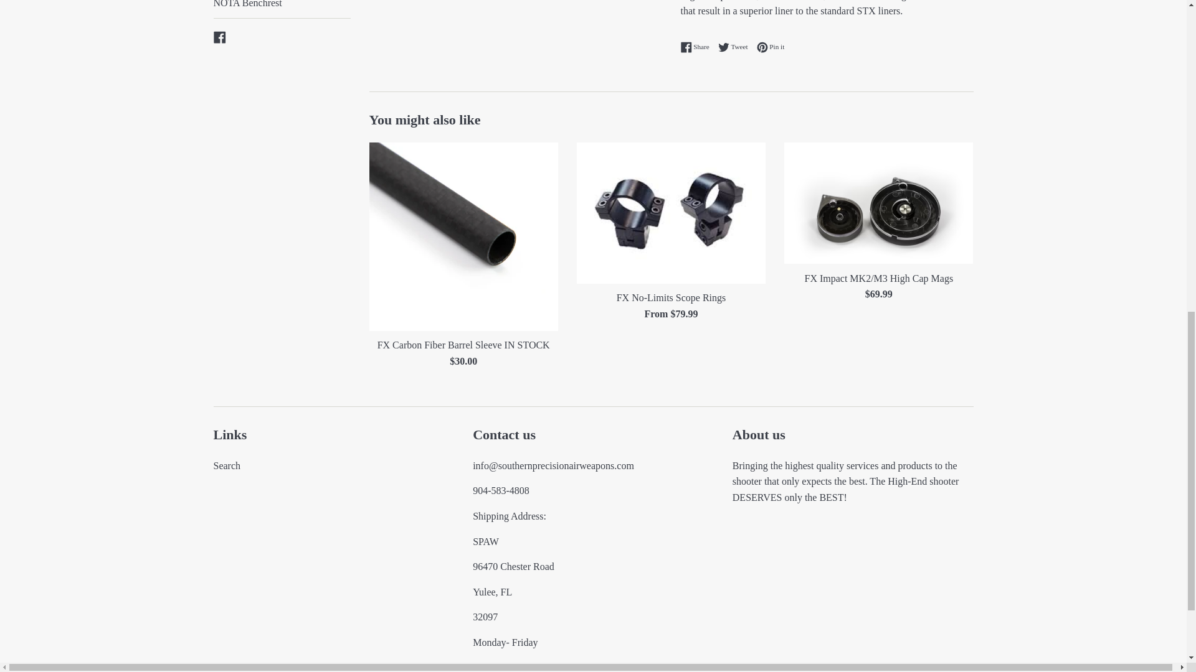 This screenshot has height=672, width=1196. Describe the element at coordinates (736, 47) in the screenshot. I see `Tweet on Twitter` at that location.